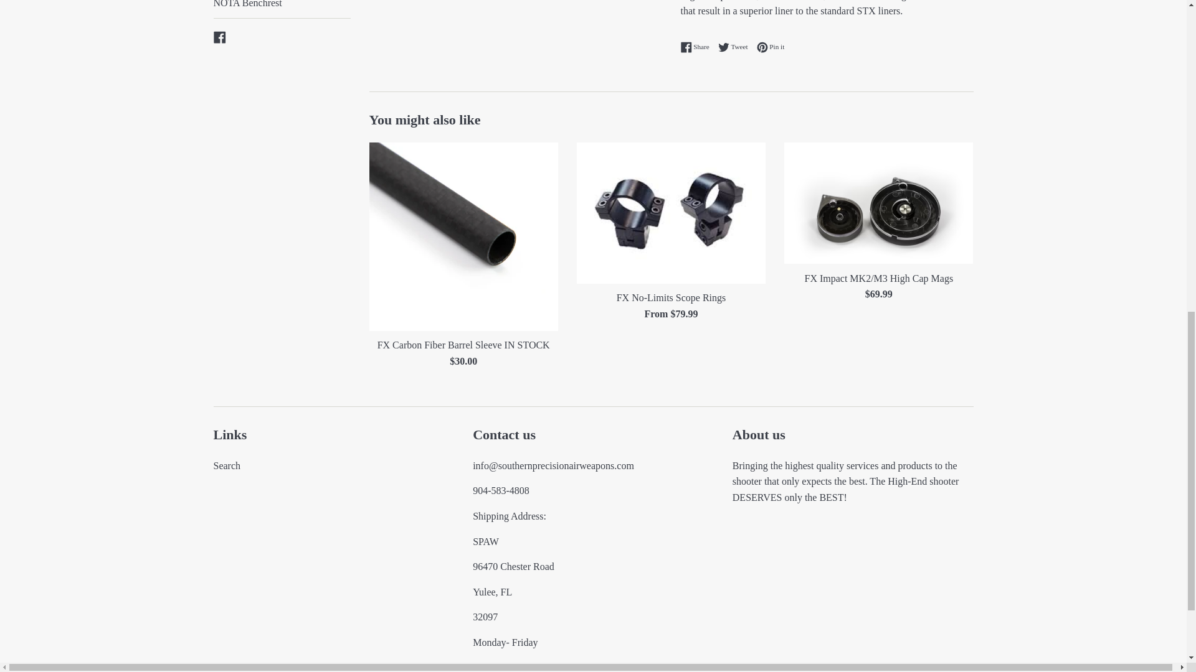 This screenshot has height=672, width=1196. Describe the element at coordinates (736, 47) in the screenshot. I see `Tweet on Twitter` at that location.